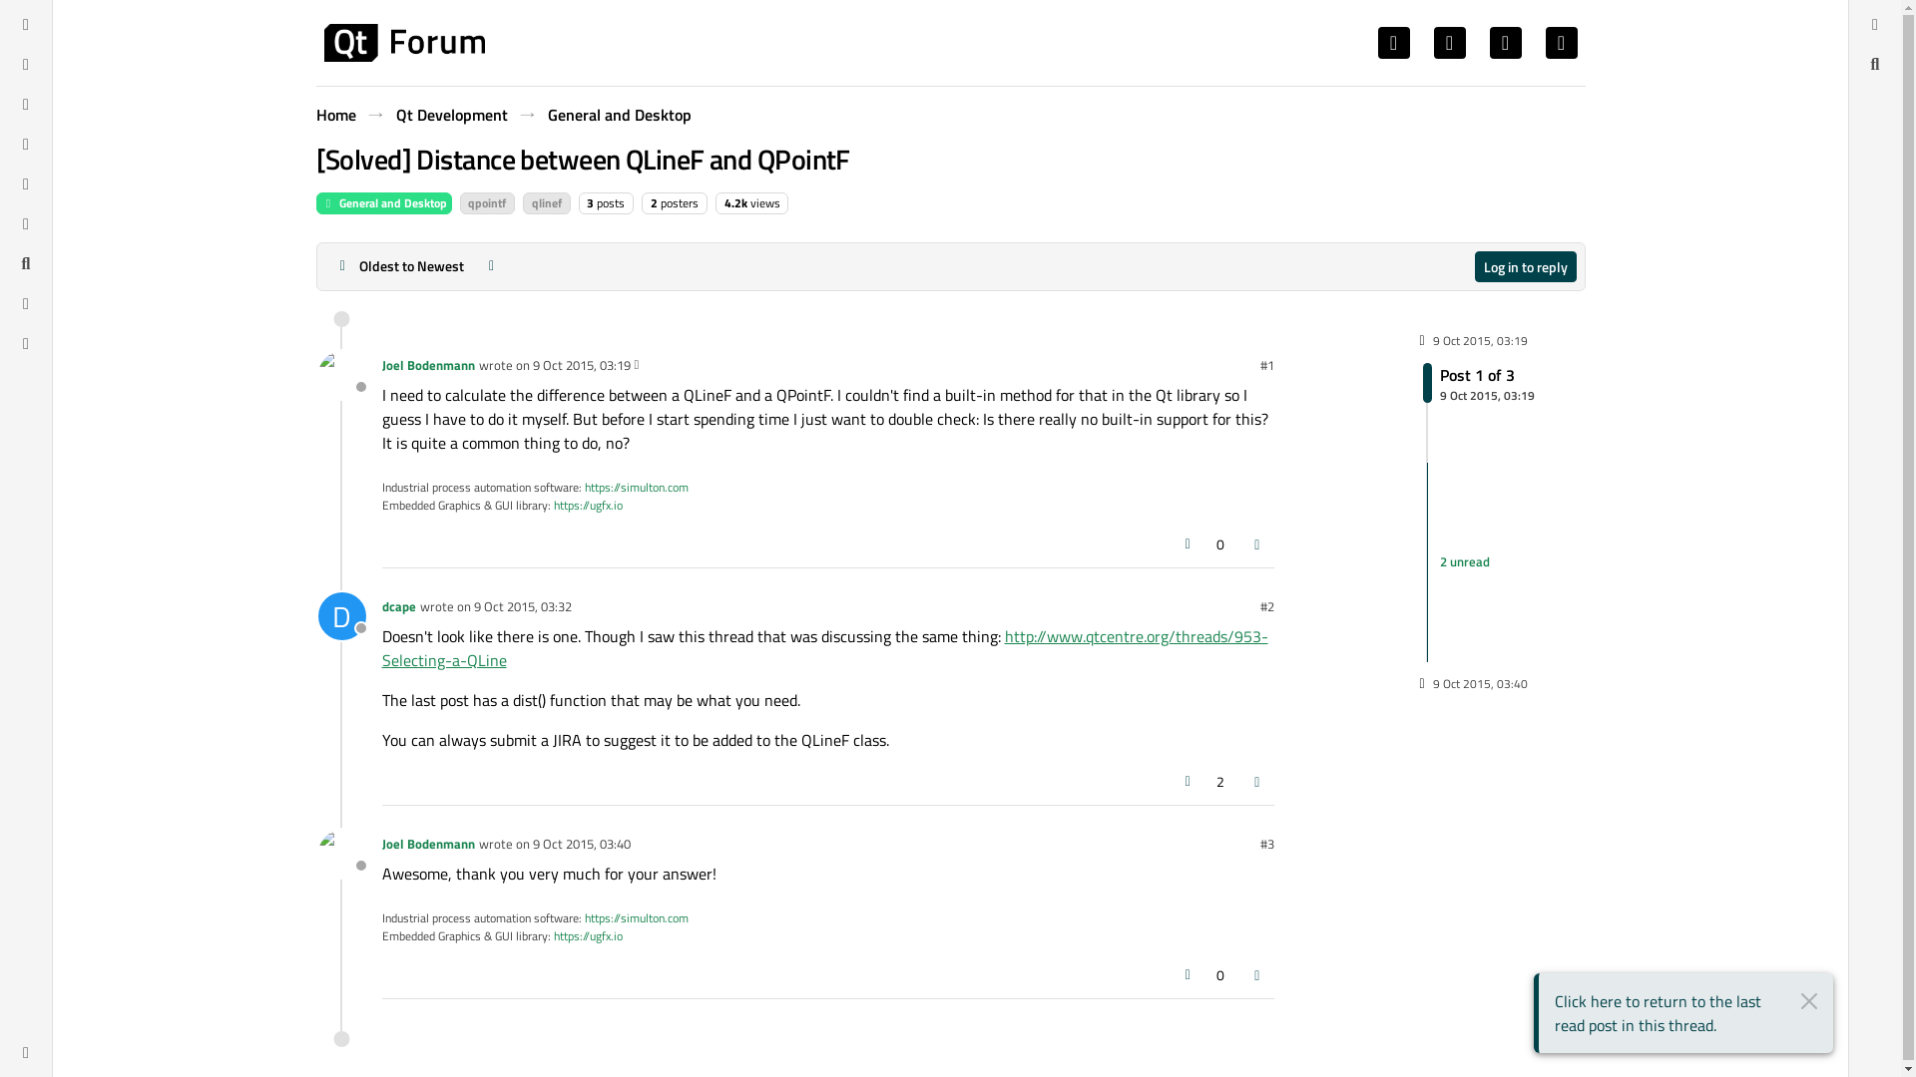 Image resolution: width=1916 pixels, height=1077 pixels. Describe the element at coordinates (1526, 265) in the screenshot. I see `Log in to reply` at that location.